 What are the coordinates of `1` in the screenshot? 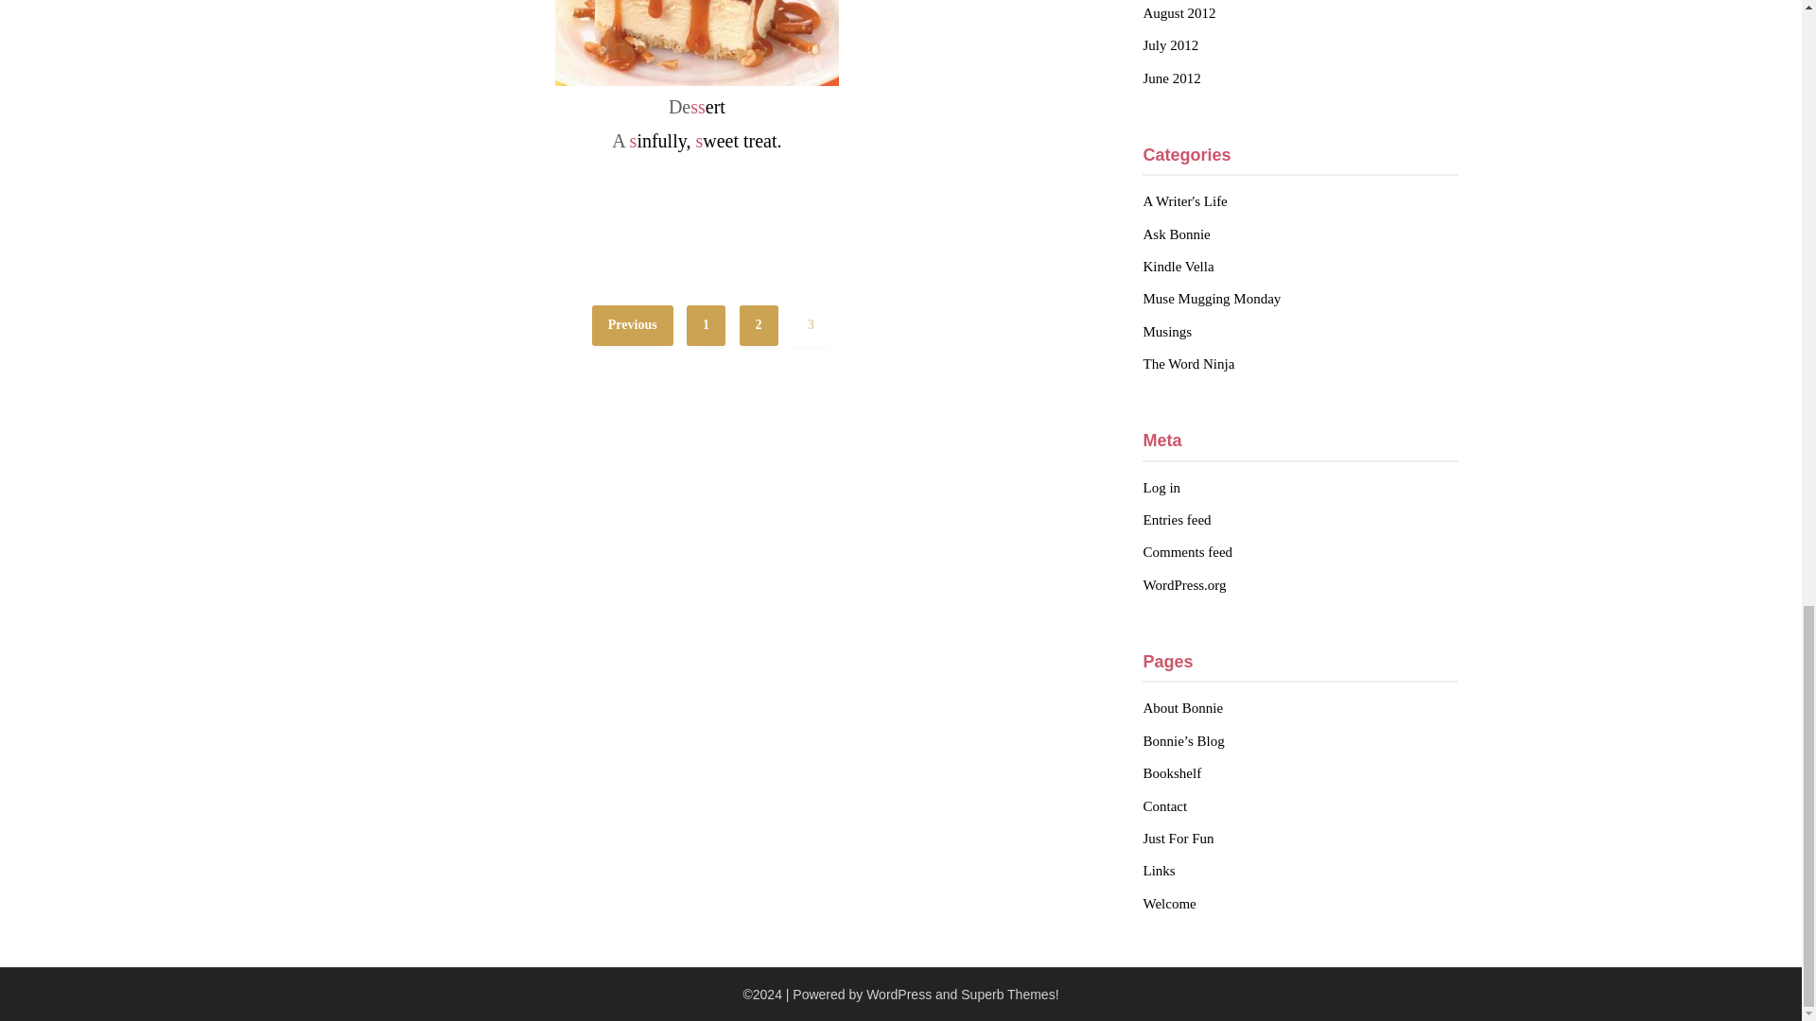 It's located at (706, 325).